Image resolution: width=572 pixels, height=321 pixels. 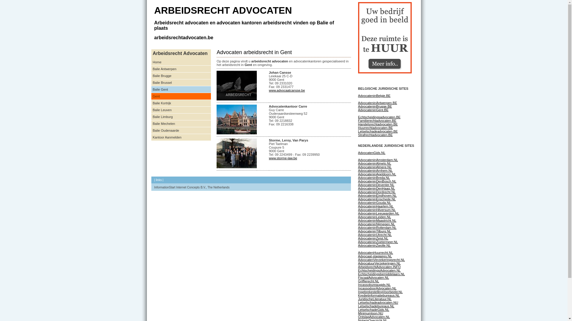 What do you see at coordinates (372, 153) in the screenshot?
I see `AdvocatenGids.NL` at bounding box center [372, 153].